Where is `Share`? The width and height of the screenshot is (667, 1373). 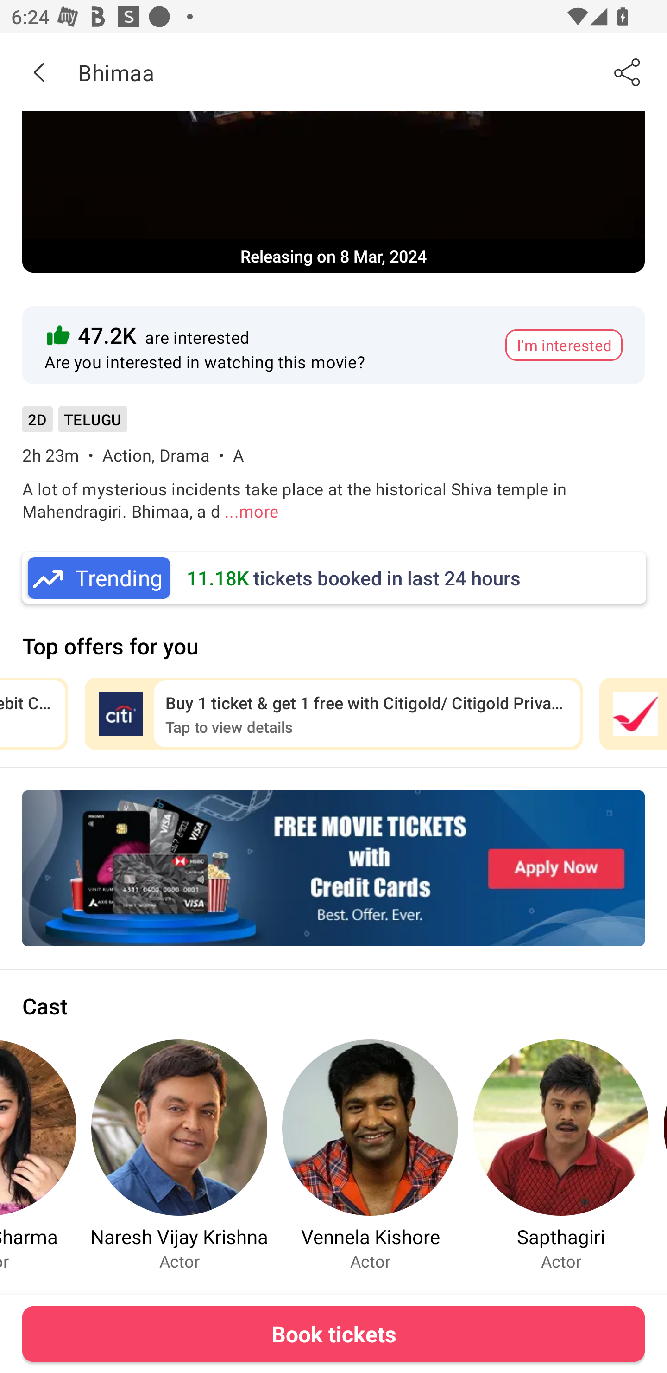 Share is located at coordinates (628, 72).